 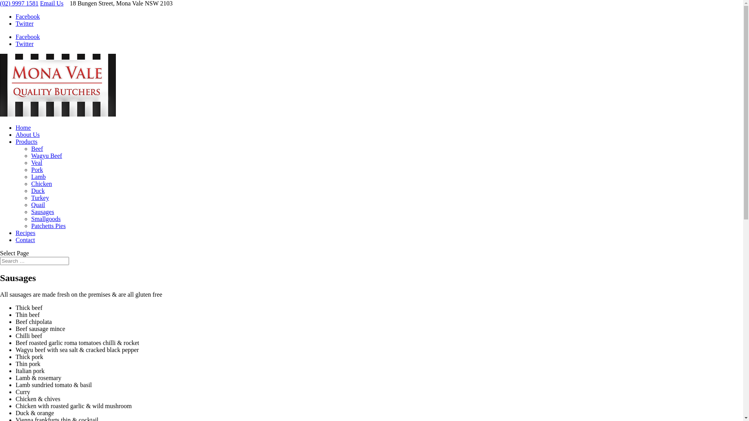 I want to click on Products, so click(x=27, y=142).